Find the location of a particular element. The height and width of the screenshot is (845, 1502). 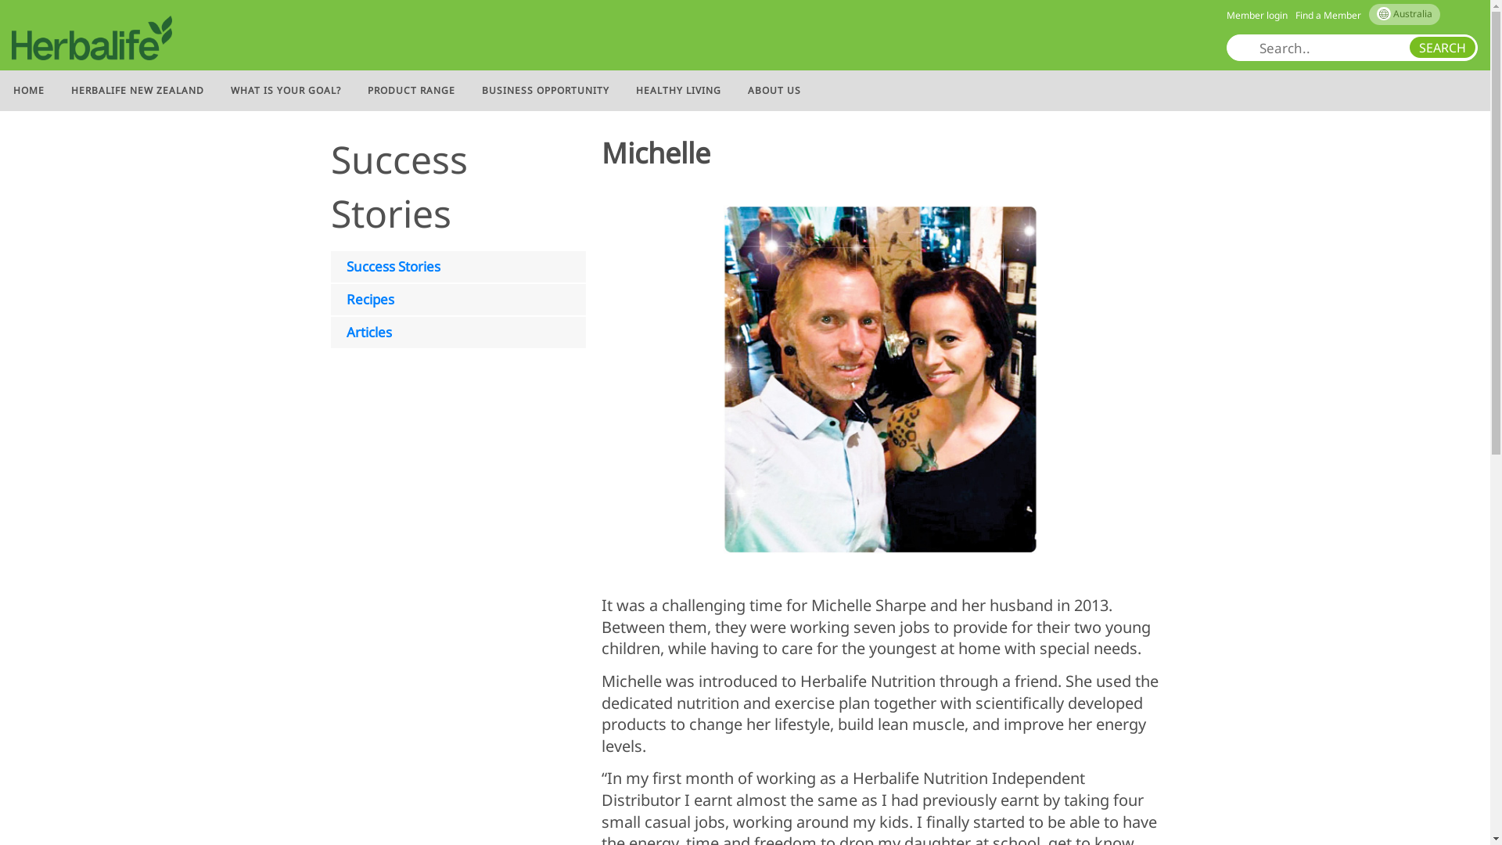

PRODUCT RANGE is located at coordinates (411, 91).